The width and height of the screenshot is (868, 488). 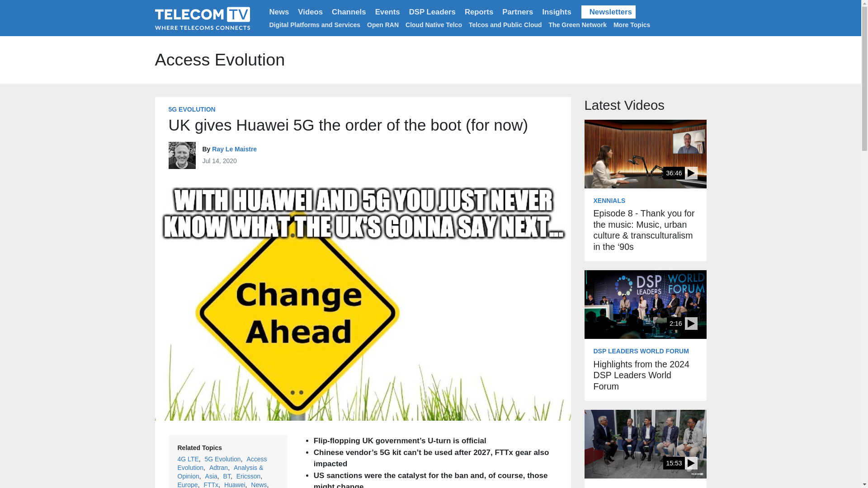 What do you see at coordinates (517, 12) in the screenshot?
I see `Partners` at bounding box center [517, 12].